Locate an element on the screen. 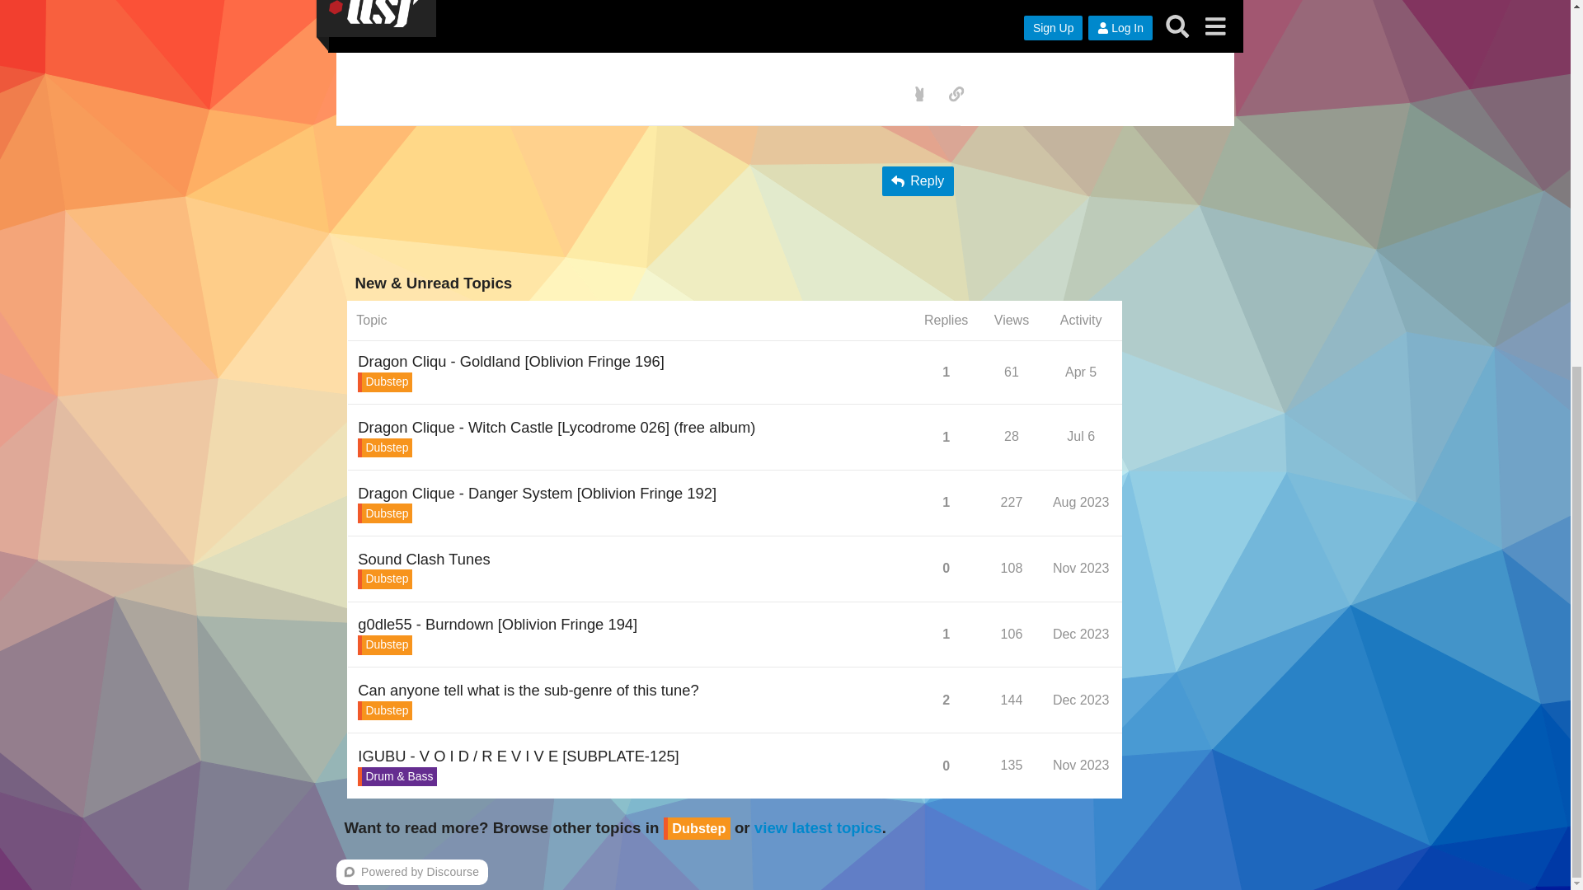  Dec 2023 is located at coordinates (1081, 634).